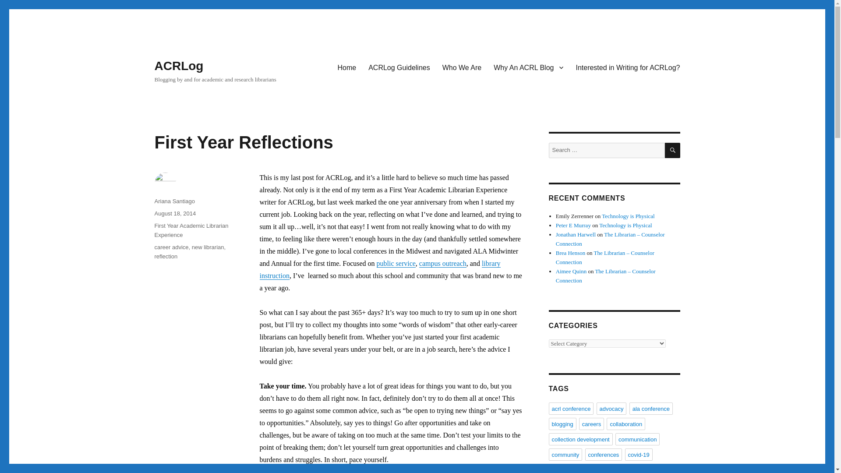  Describe the element at coordinates (399, 67) in the screenshot. I see `ACRLog Guidelines` at that location.